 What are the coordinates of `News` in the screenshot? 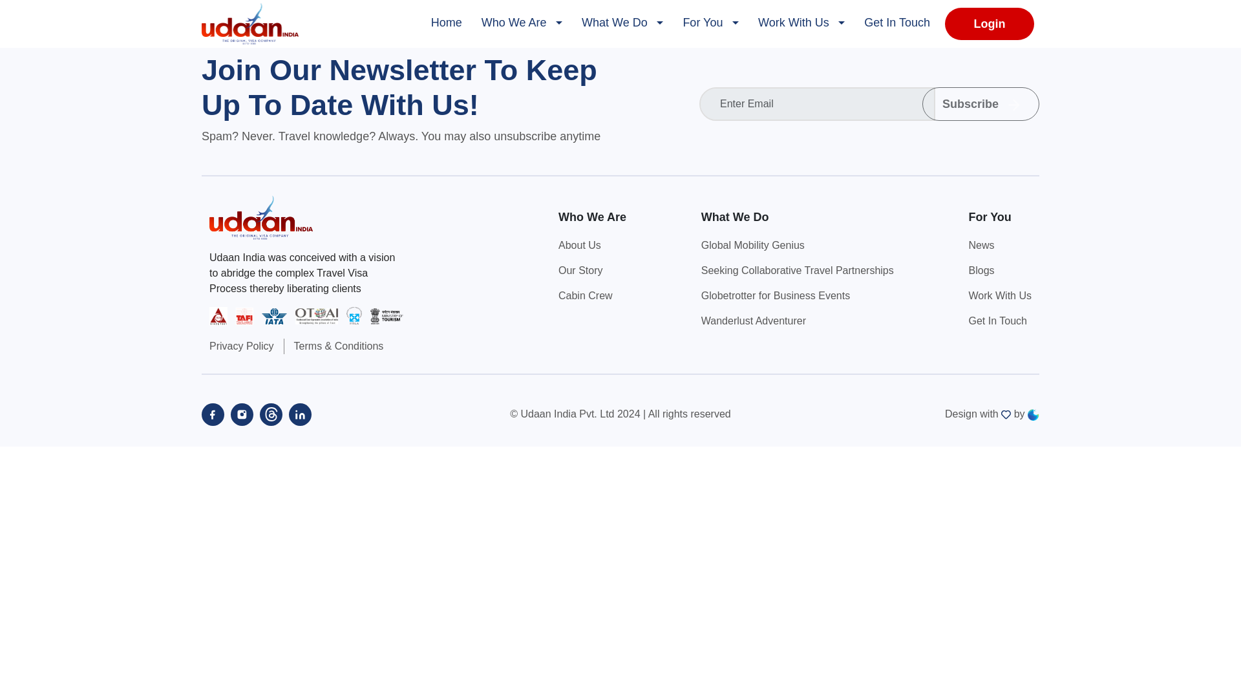 It's located at (999, 246).